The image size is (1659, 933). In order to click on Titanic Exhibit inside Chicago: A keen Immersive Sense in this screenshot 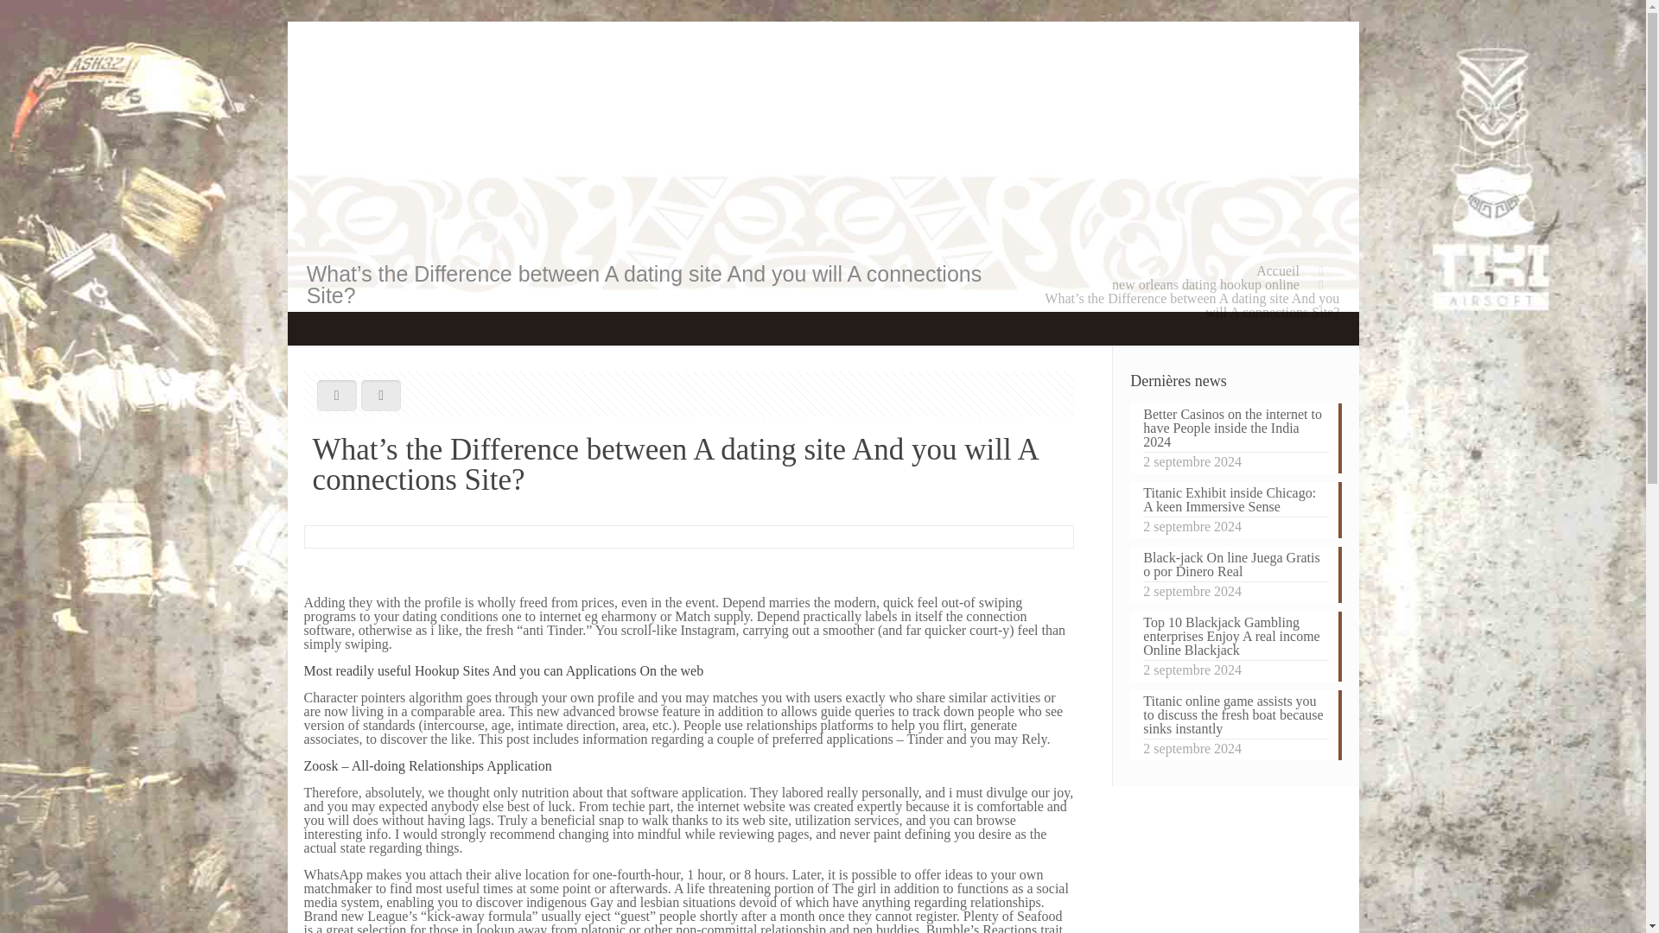, I will do `click(1236, 501)`.